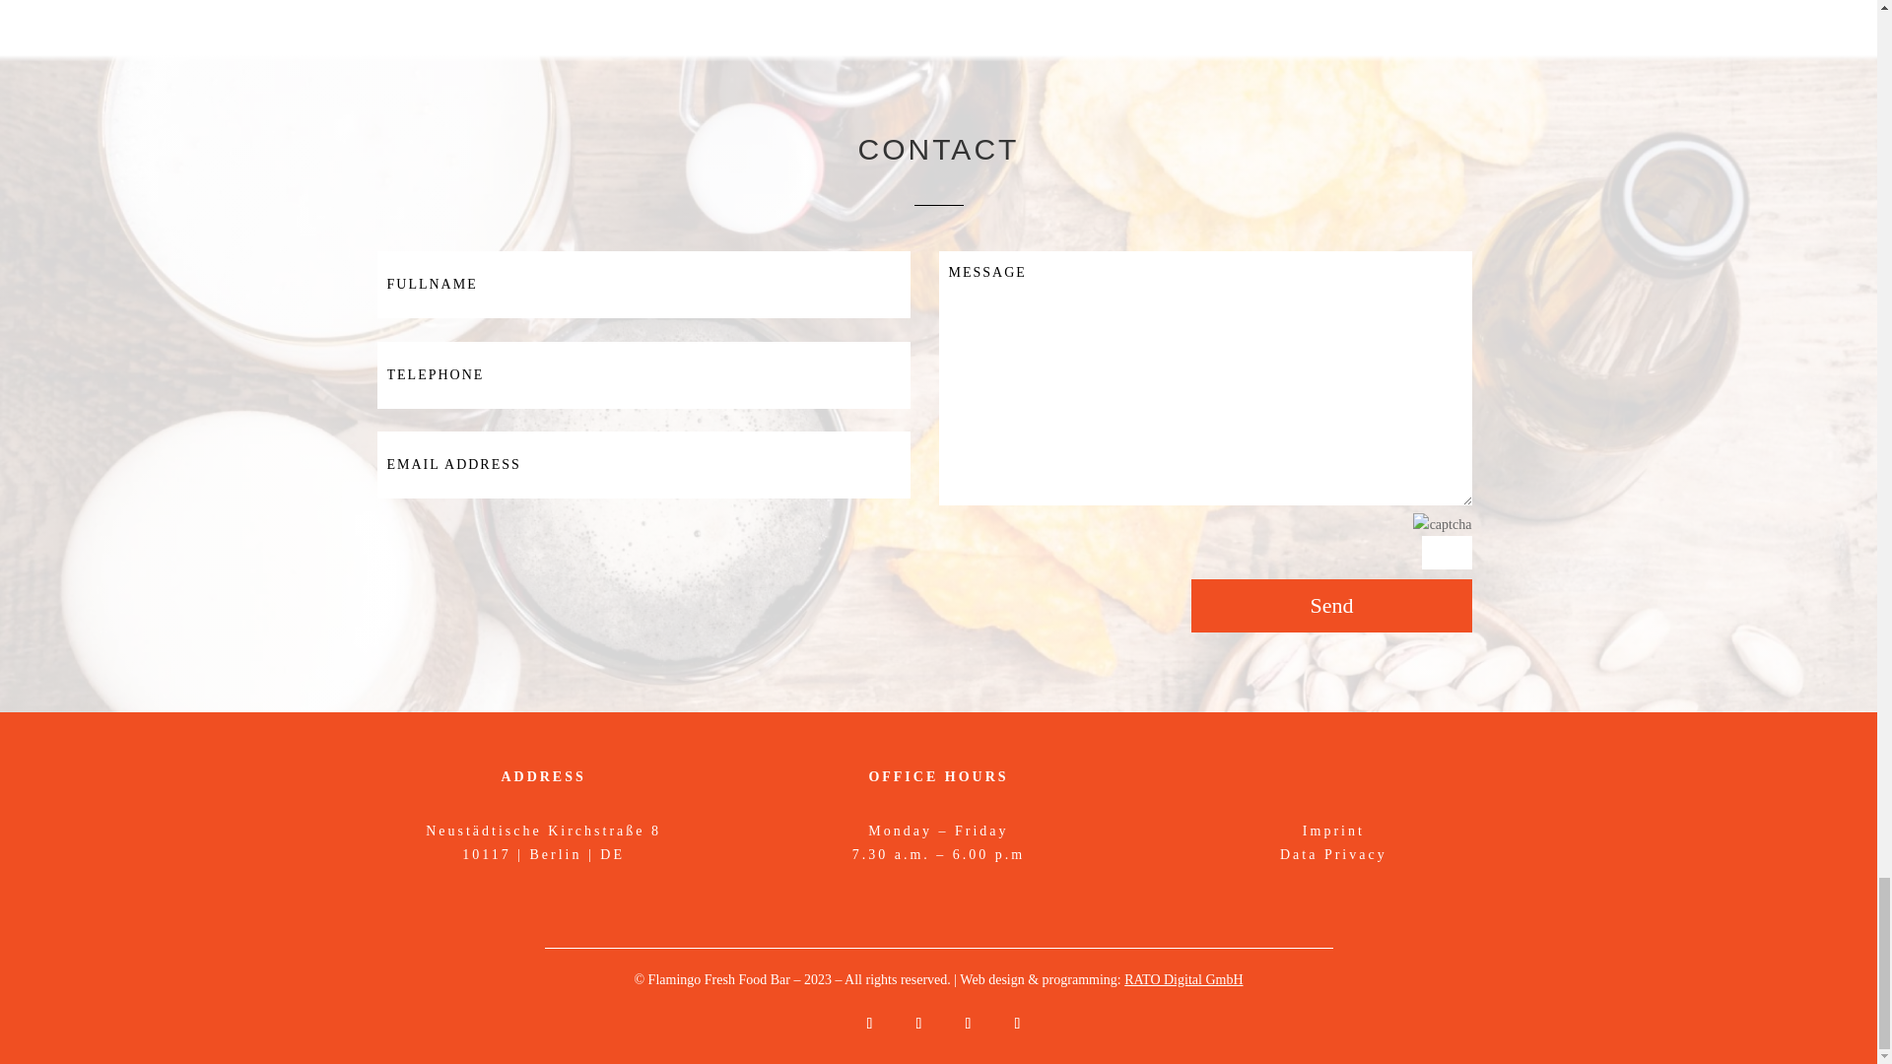  I want to click on Send, so click(1331, 605).